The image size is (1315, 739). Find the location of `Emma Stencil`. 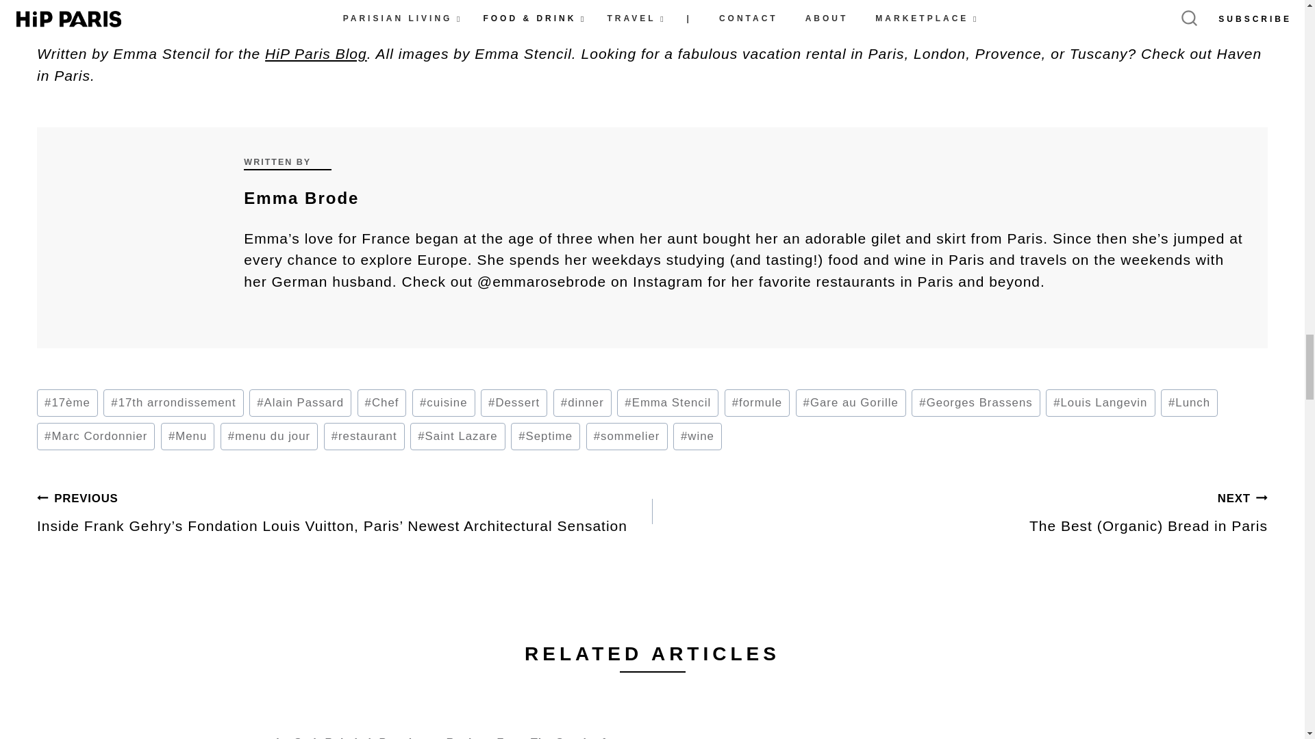

Emma Stencil is located at coordinates (667, 404).